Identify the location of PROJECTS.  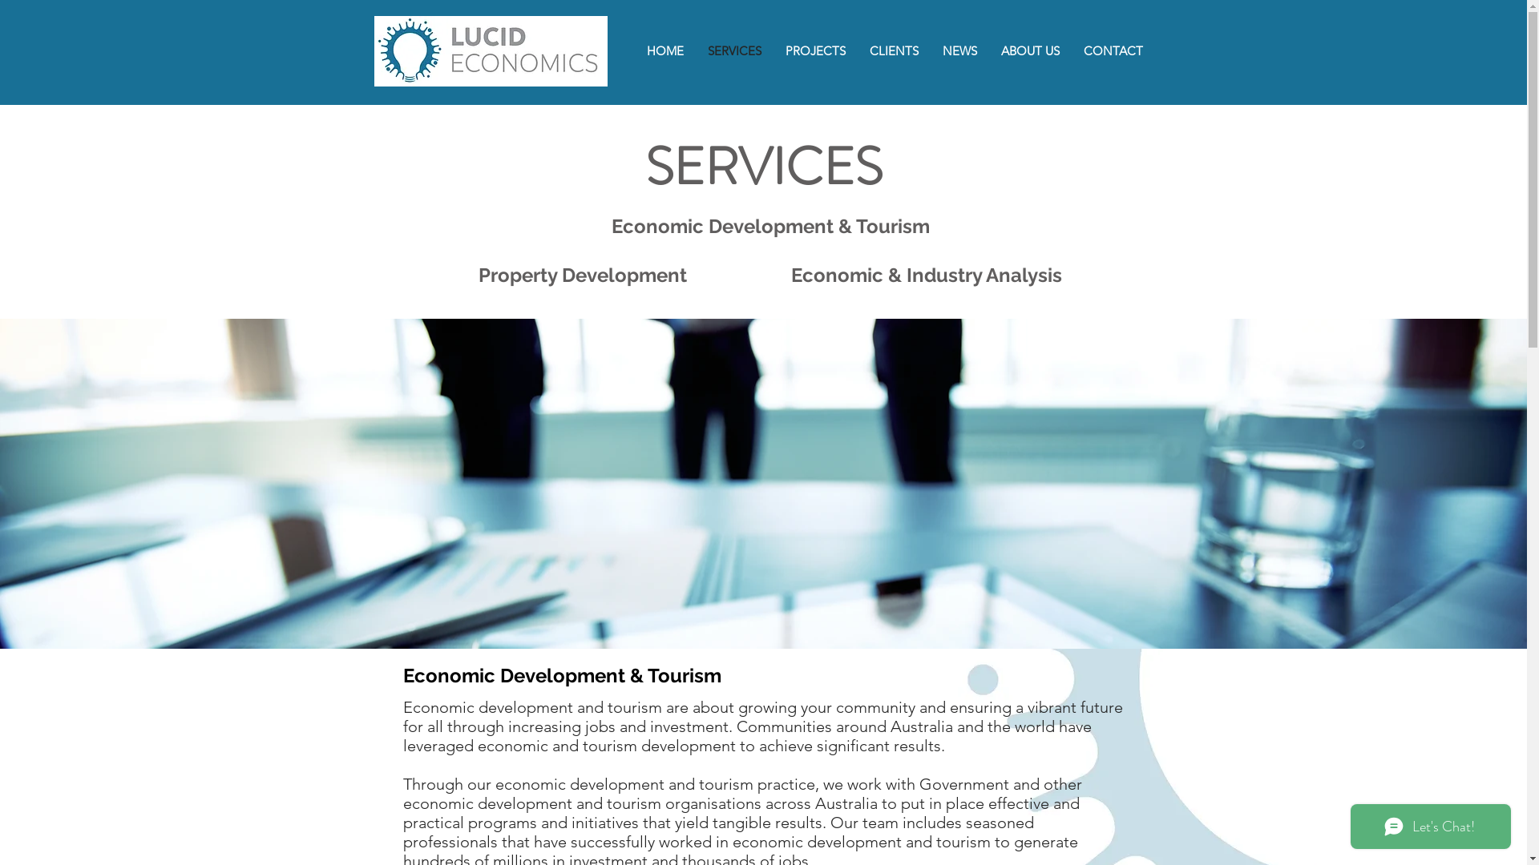
(814, 51).